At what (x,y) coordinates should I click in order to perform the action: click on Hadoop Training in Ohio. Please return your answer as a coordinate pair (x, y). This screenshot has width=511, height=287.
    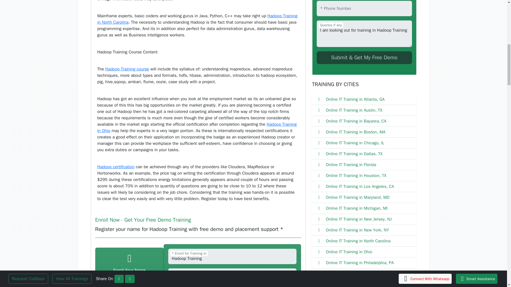
    Looking at the image, I should click on (197, 128).